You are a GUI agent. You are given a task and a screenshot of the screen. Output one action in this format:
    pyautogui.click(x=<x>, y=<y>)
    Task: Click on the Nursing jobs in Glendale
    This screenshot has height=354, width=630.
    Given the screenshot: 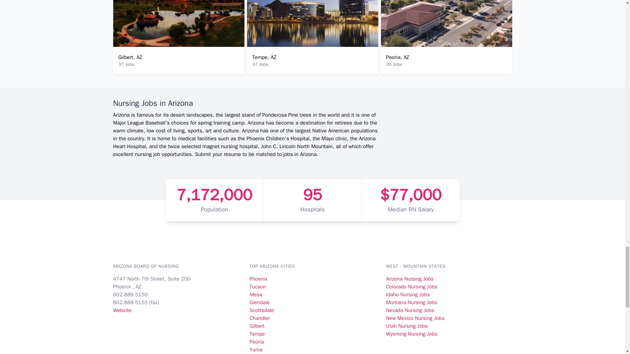 What is the action you would take?
    pyautogui.click(x=259, y=302)
    